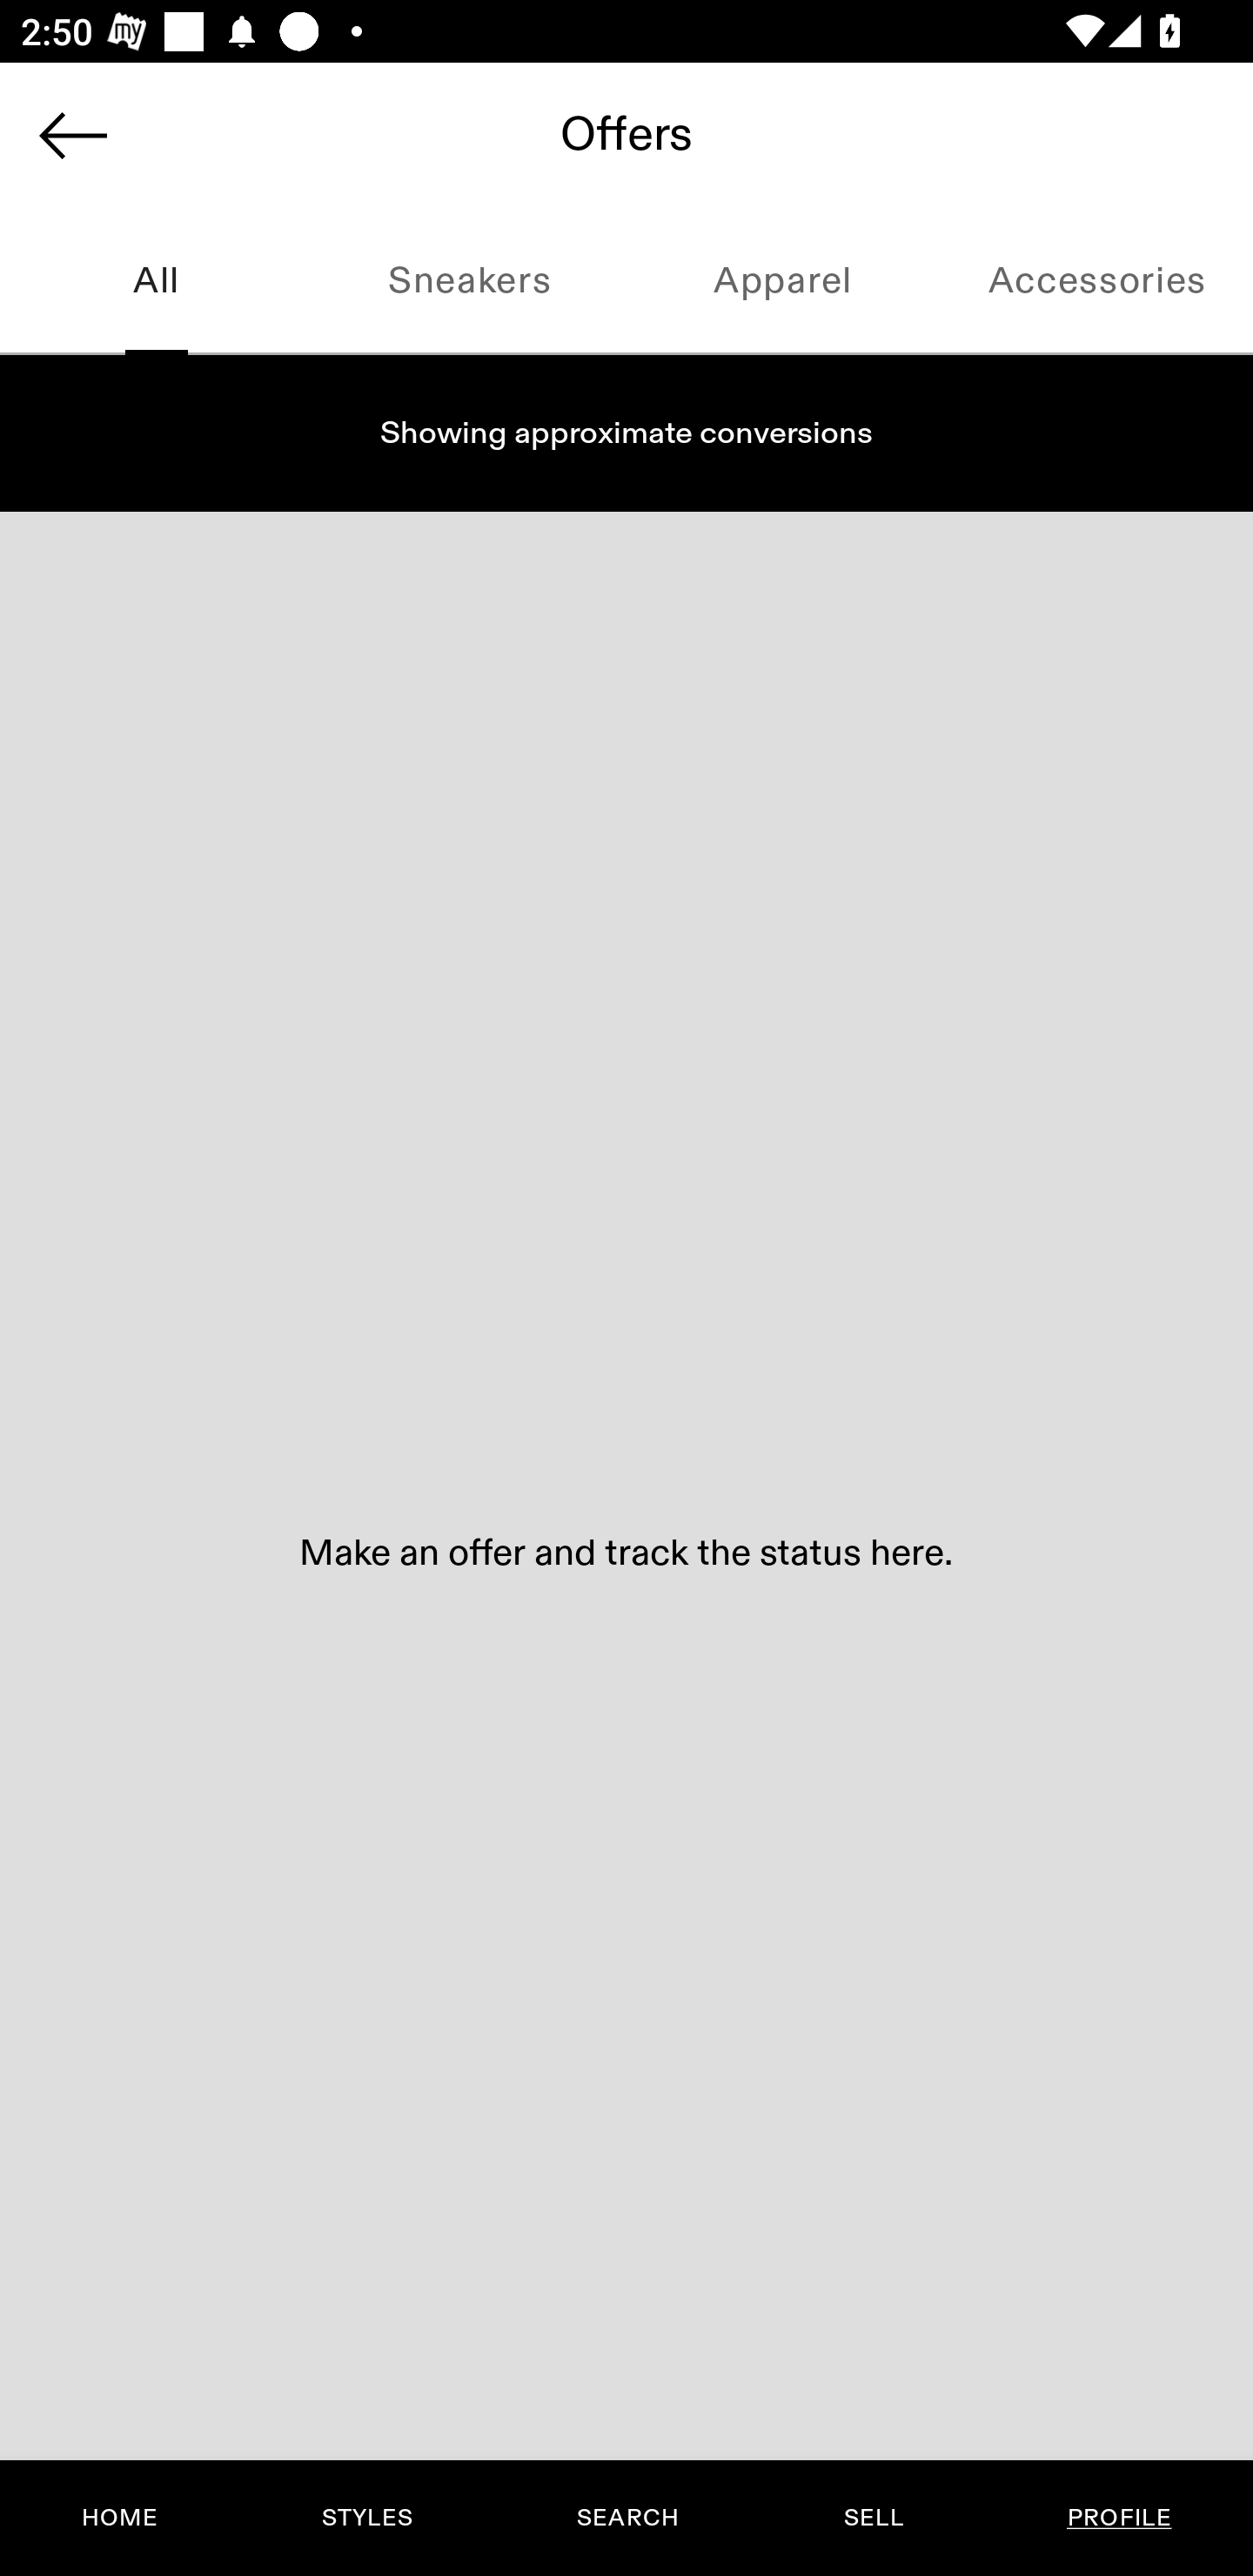 The height and width of the screenshot is (2576, 1253). I want to click on SELL, so click(873, 2518).